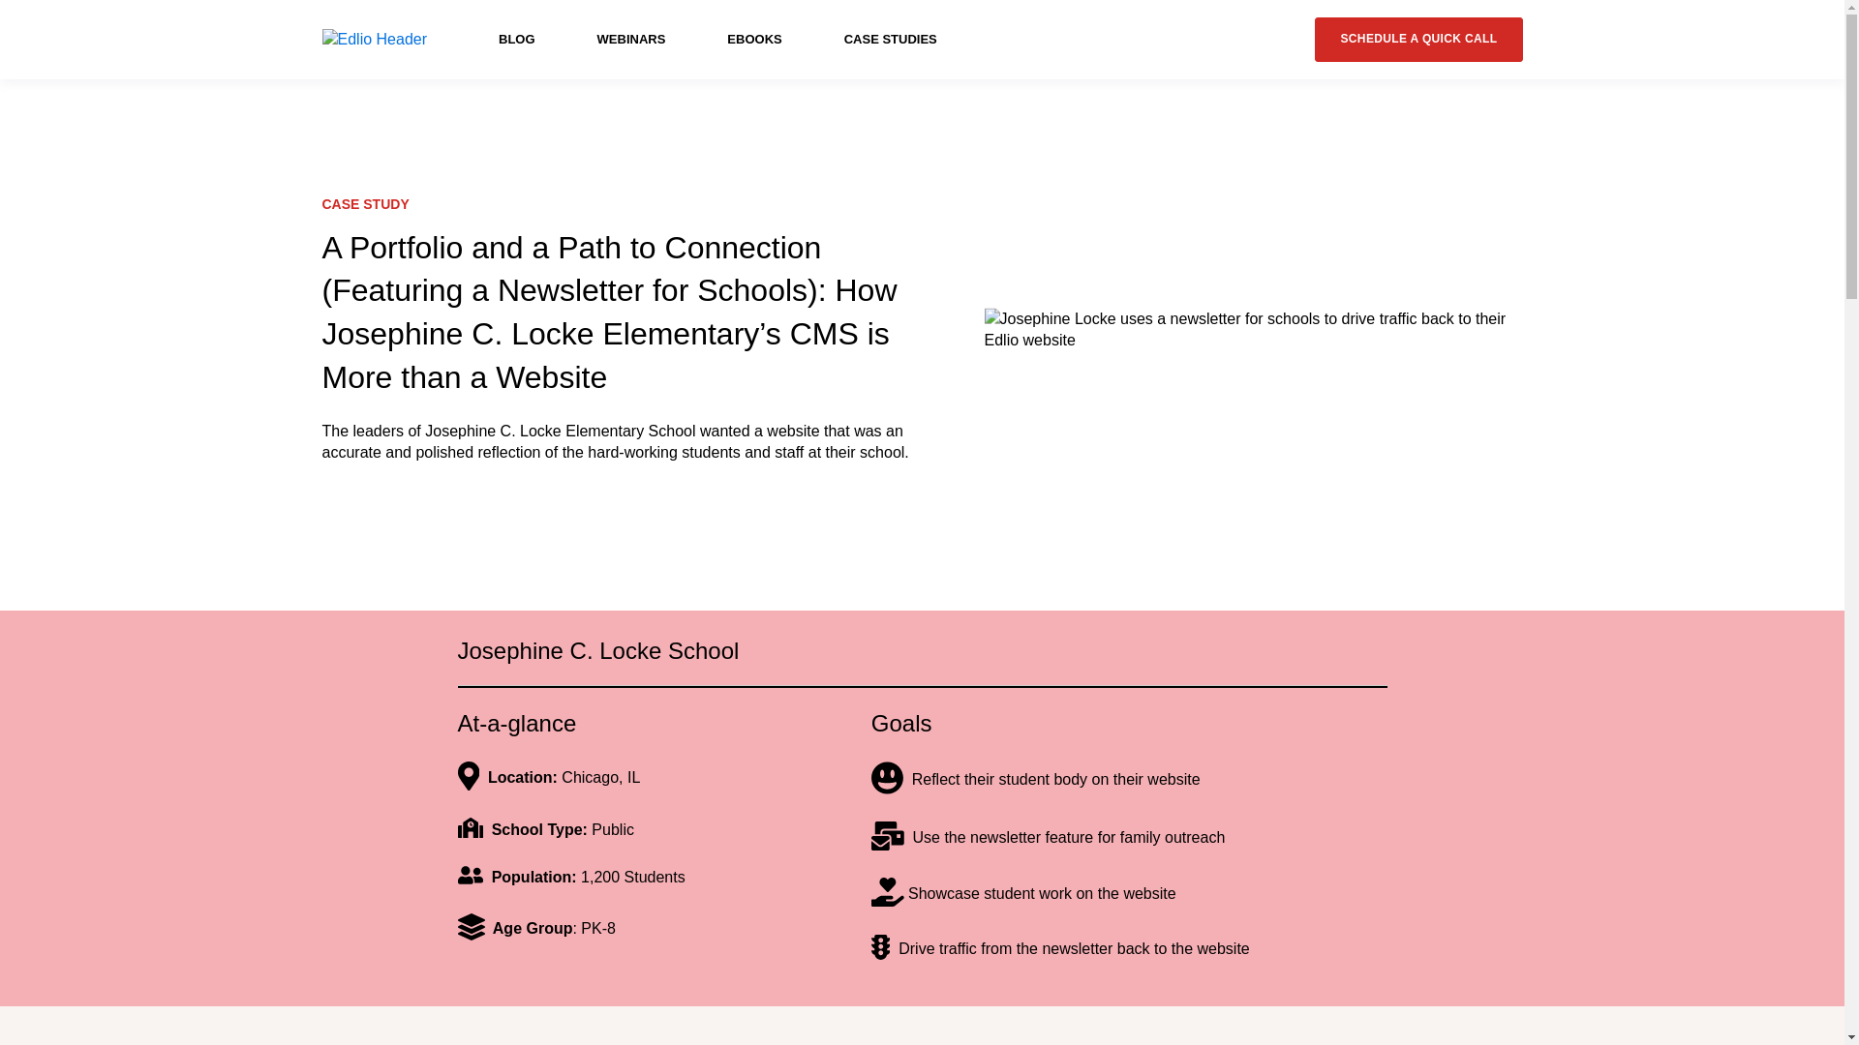  Describe the element at coordinates (516, 39) in the screenshot. I see `BLOG` at that location.